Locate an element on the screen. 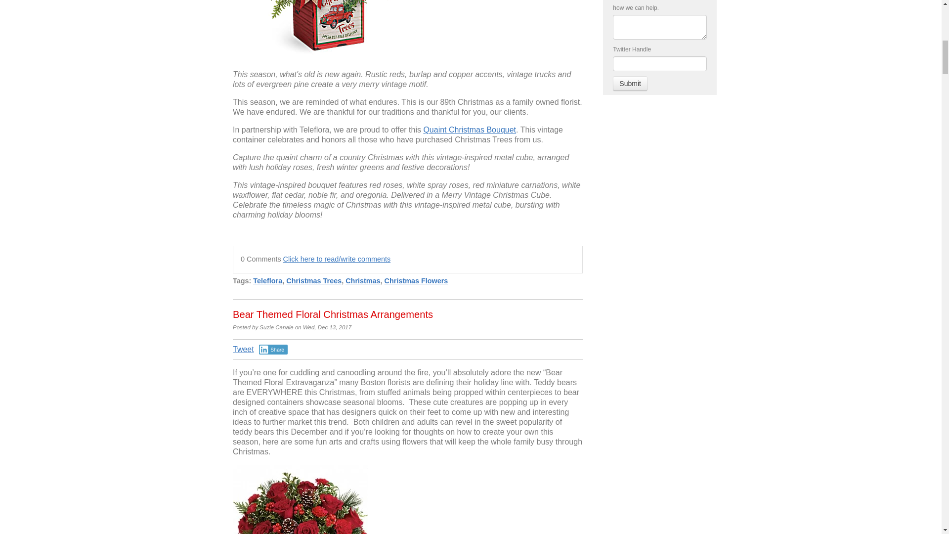  Christmas Trees is located at coordinates (314, 281).